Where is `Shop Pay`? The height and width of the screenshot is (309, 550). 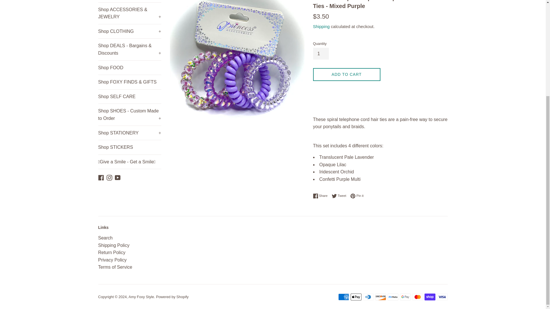 Shop Pay is located at coordinates (430, 297).